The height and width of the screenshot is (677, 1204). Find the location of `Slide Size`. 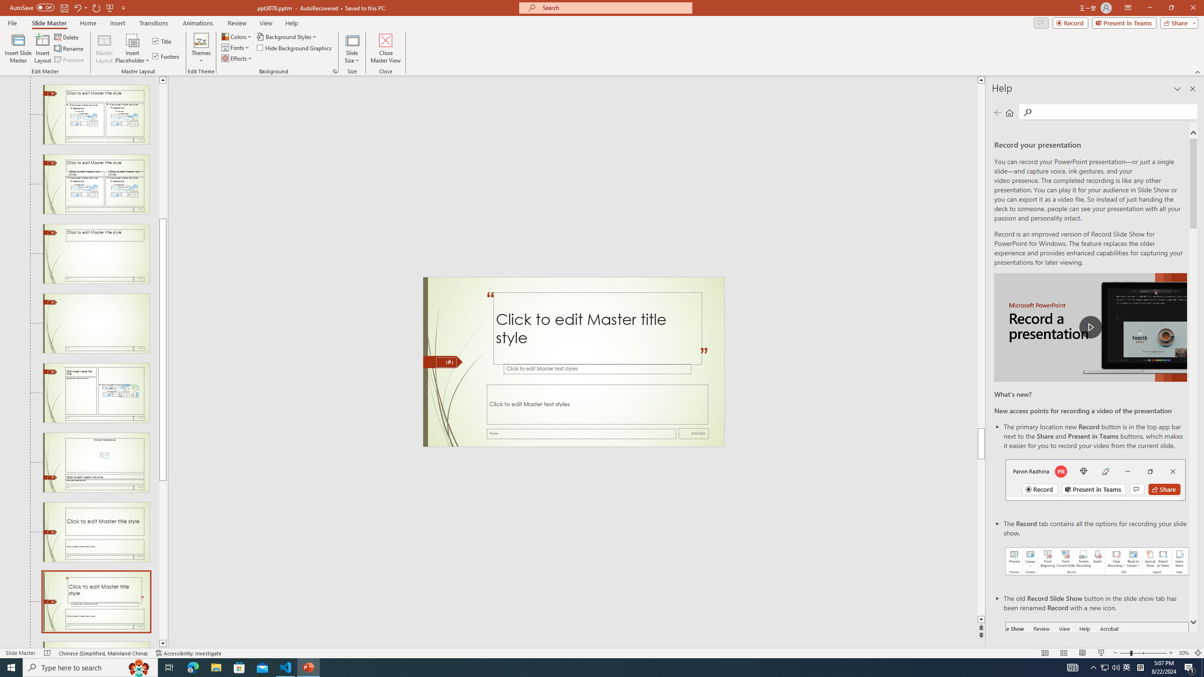

Slide Size is located at coordinates (352, 48).